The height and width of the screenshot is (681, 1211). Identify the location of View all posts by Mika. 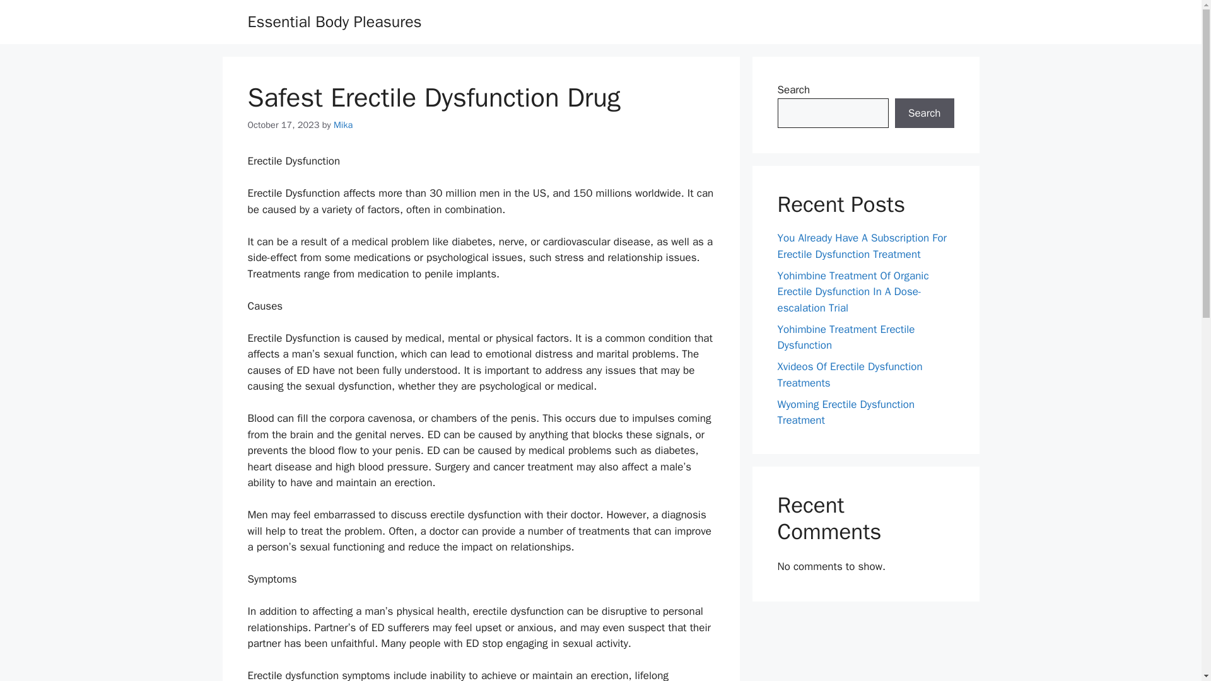
(343, 125).